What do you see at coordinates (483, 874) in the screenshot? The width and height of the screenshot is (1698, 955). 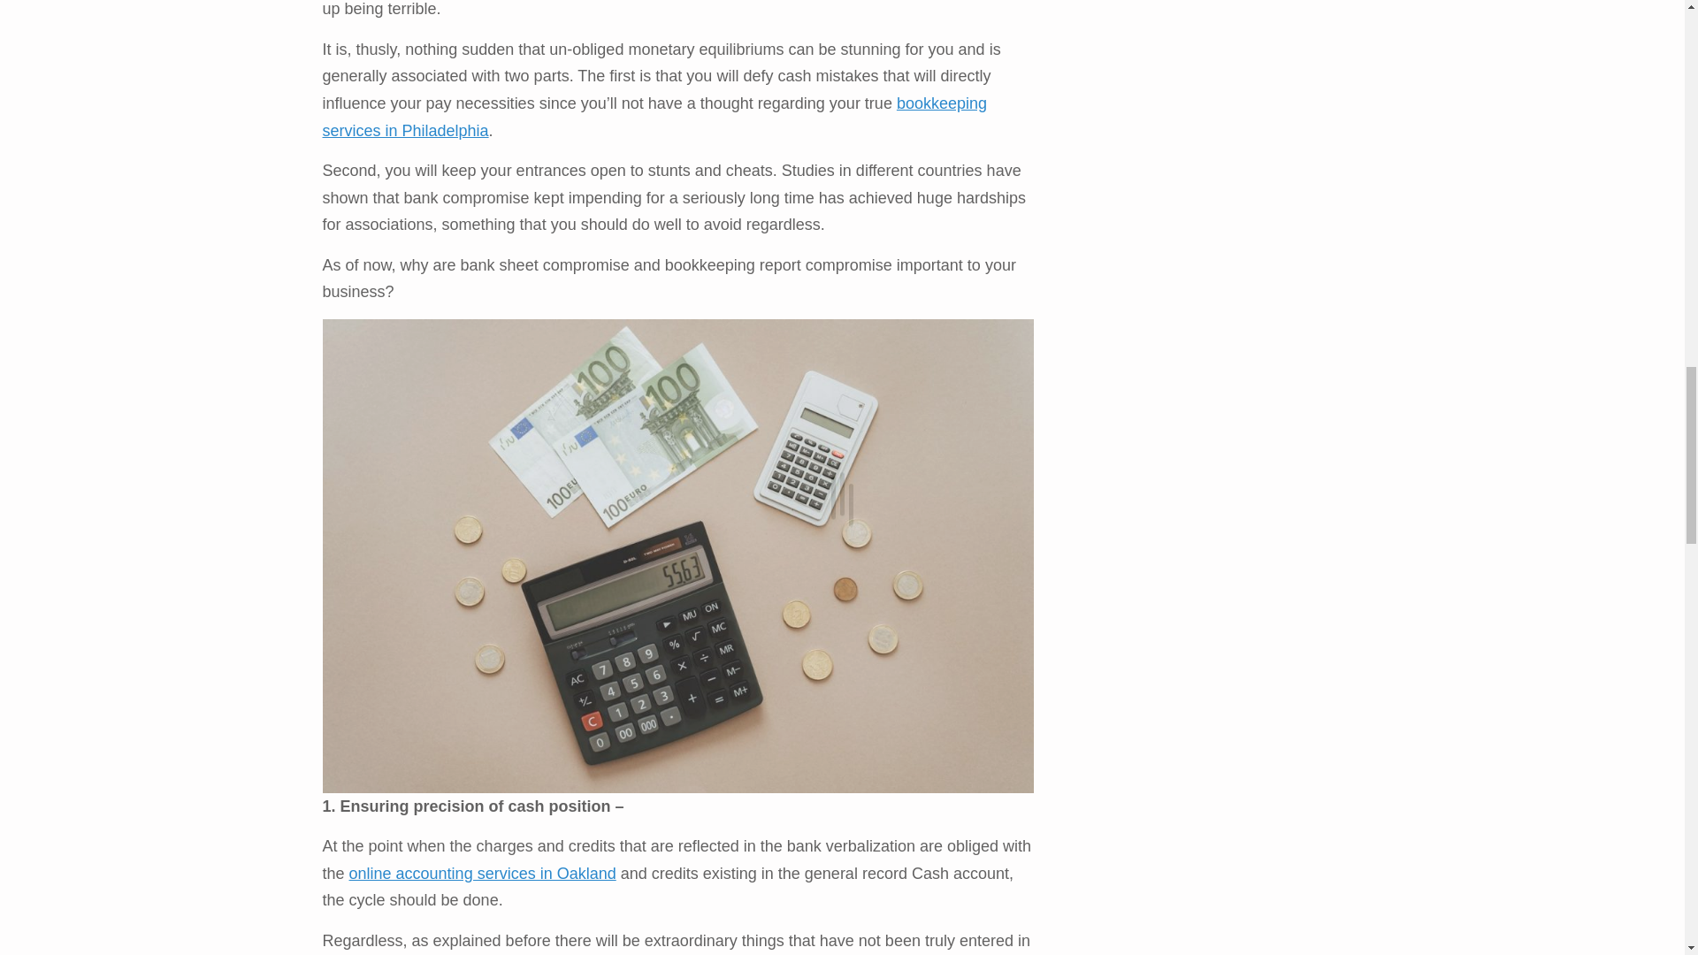 I see `online accounting services in Oakland` at bounding box center [483, 874].